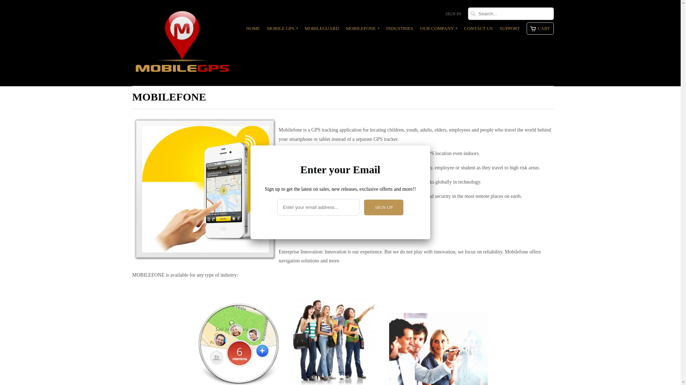 This screenshot has height=385, width=686. Describe the element at coordinates (540, 29) in the screenshot. I see `Cart` at that location.